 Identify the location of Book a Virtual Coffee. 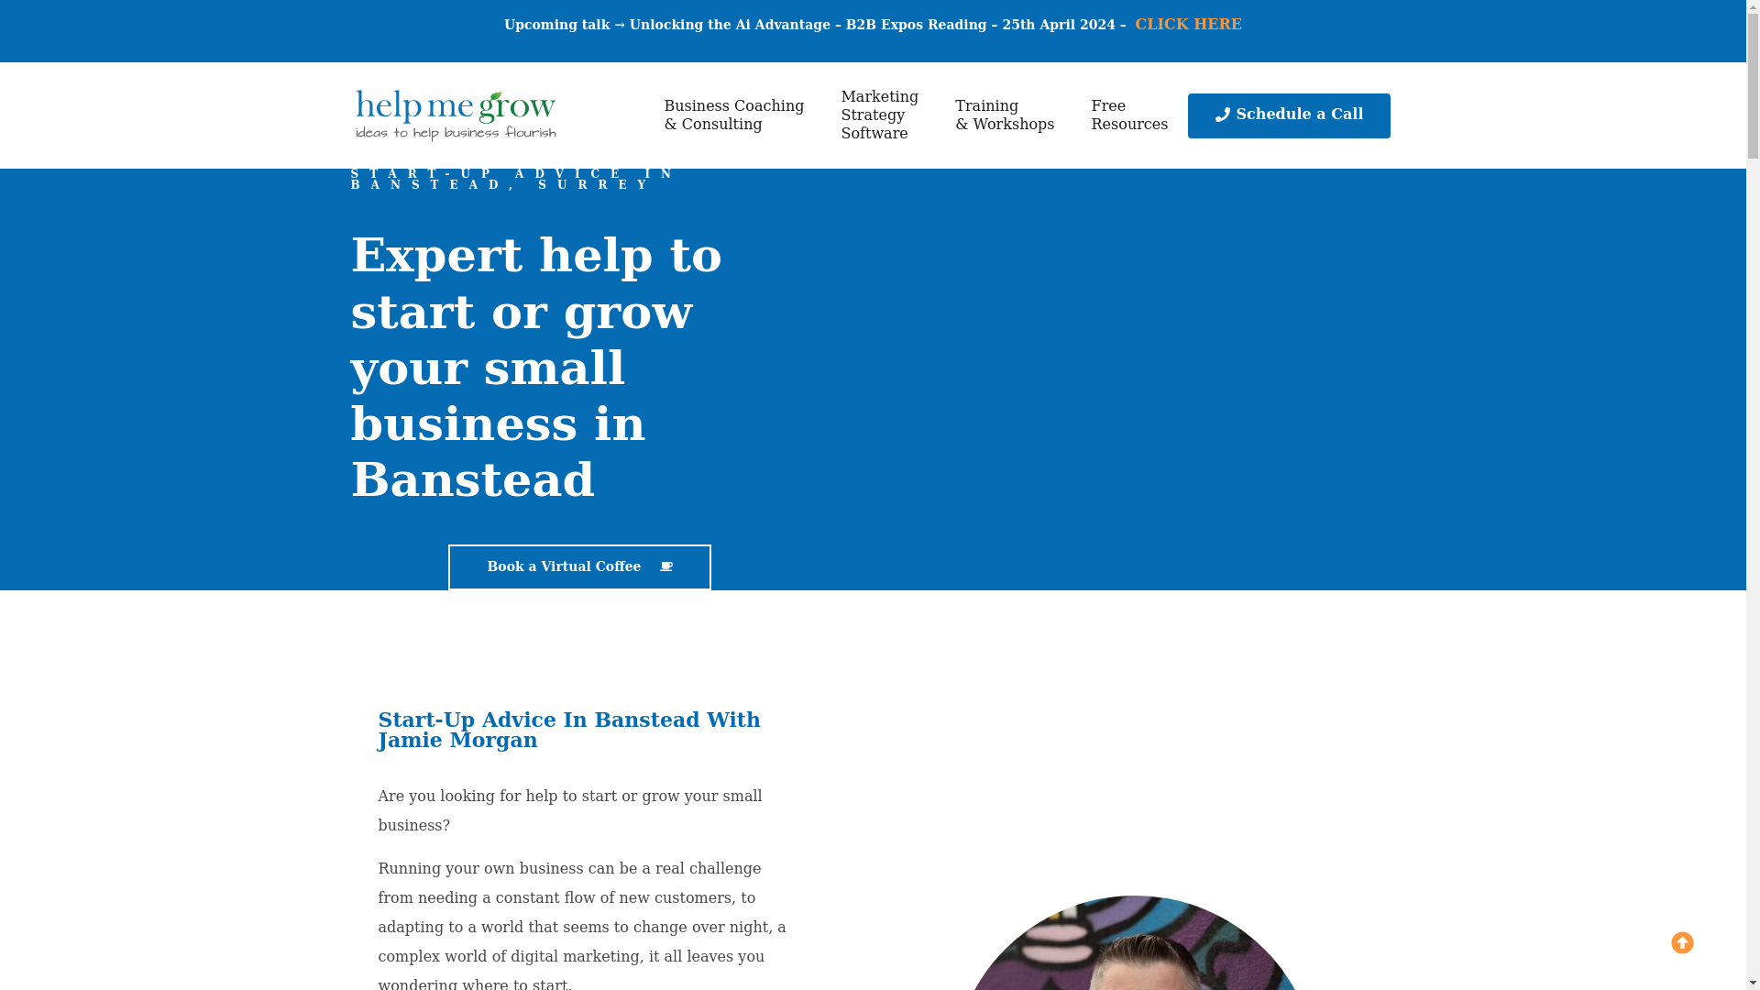
(456, 115).